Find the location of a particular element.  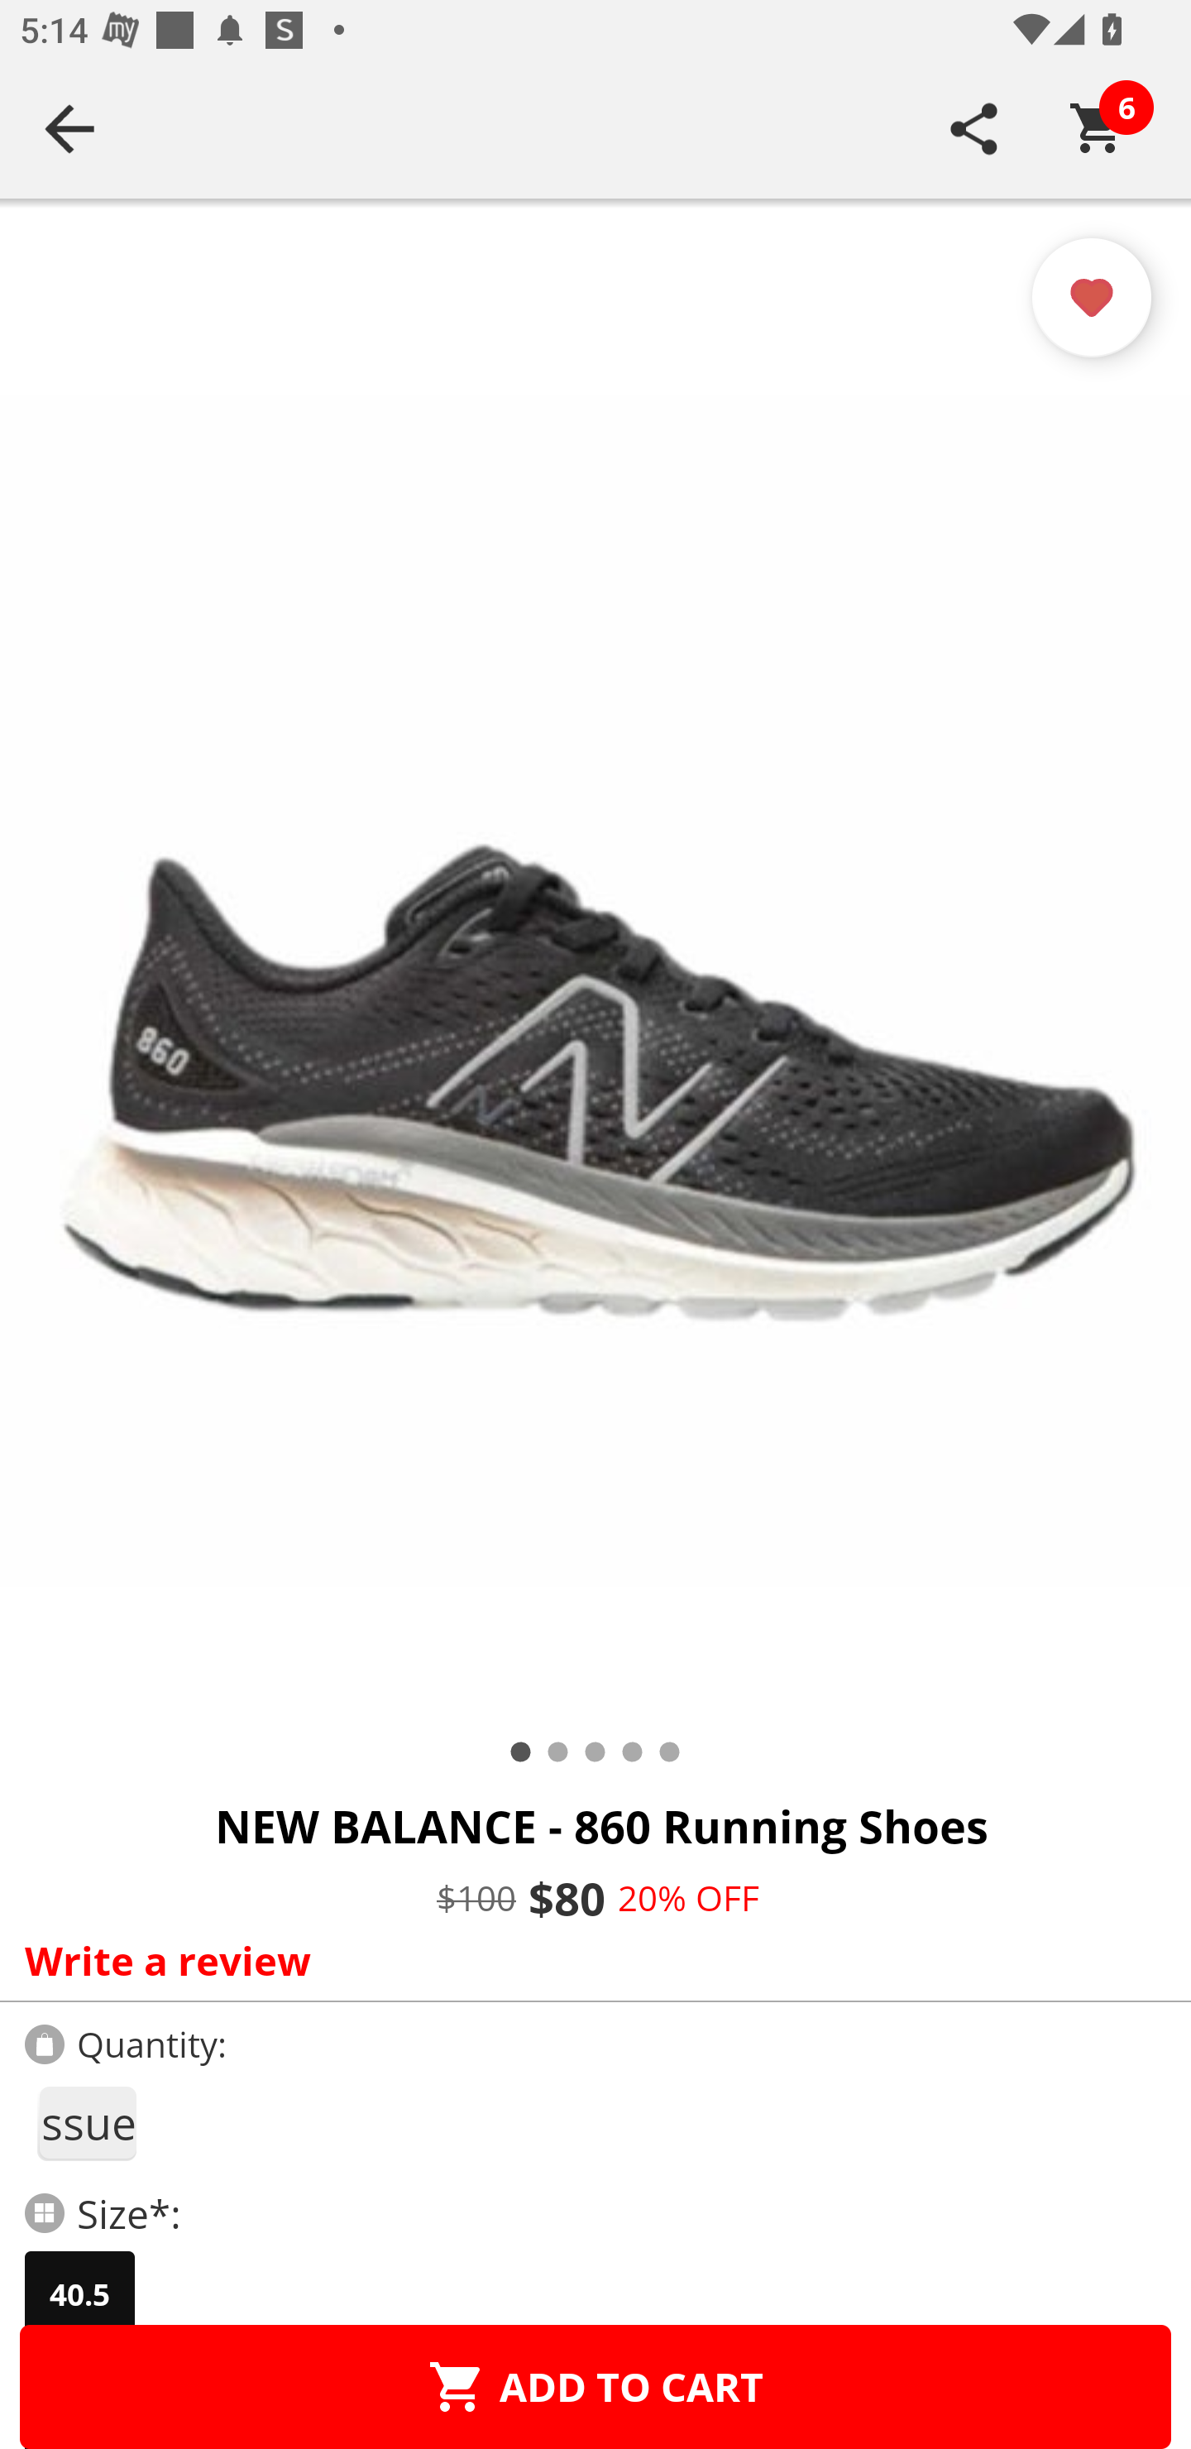

Write a review is located at coordinates (589, 1960).